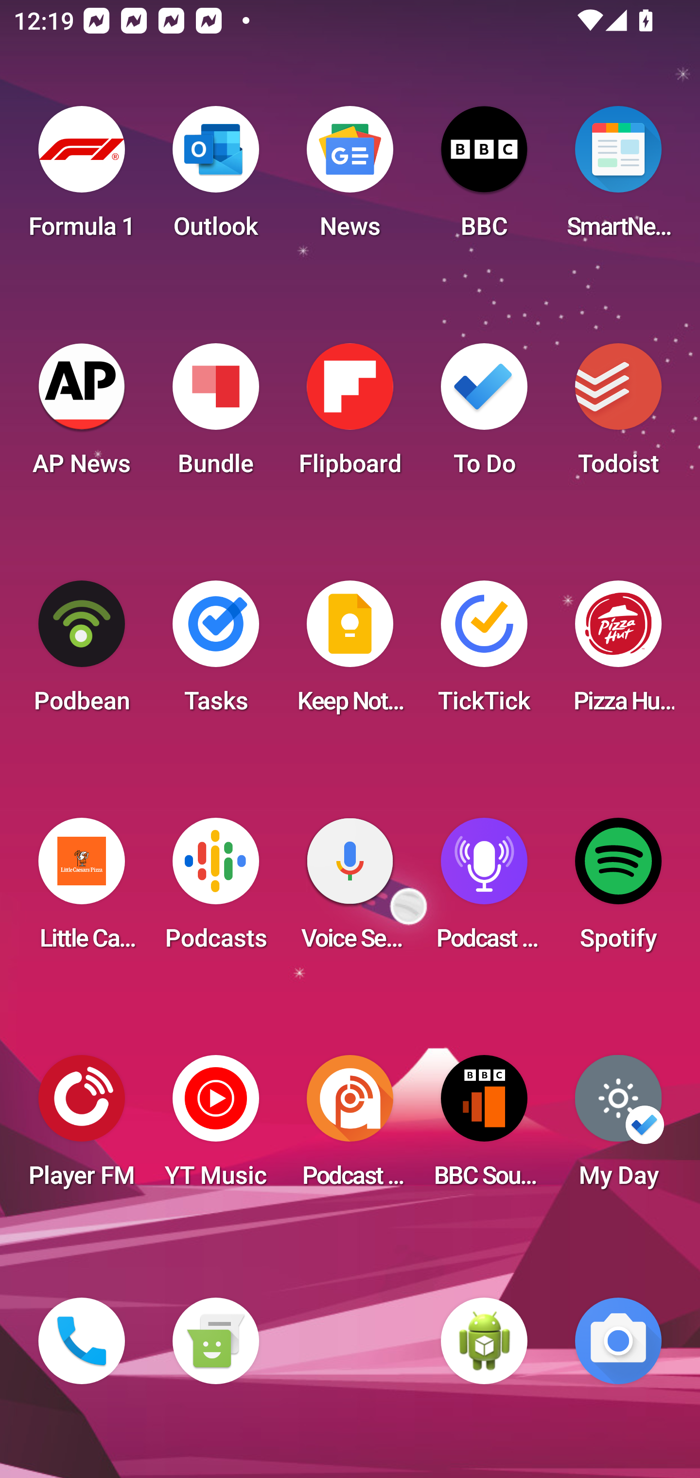  Describe the element at coordinates (215, 178) in the screenshot. I see `Outlook` at that location.